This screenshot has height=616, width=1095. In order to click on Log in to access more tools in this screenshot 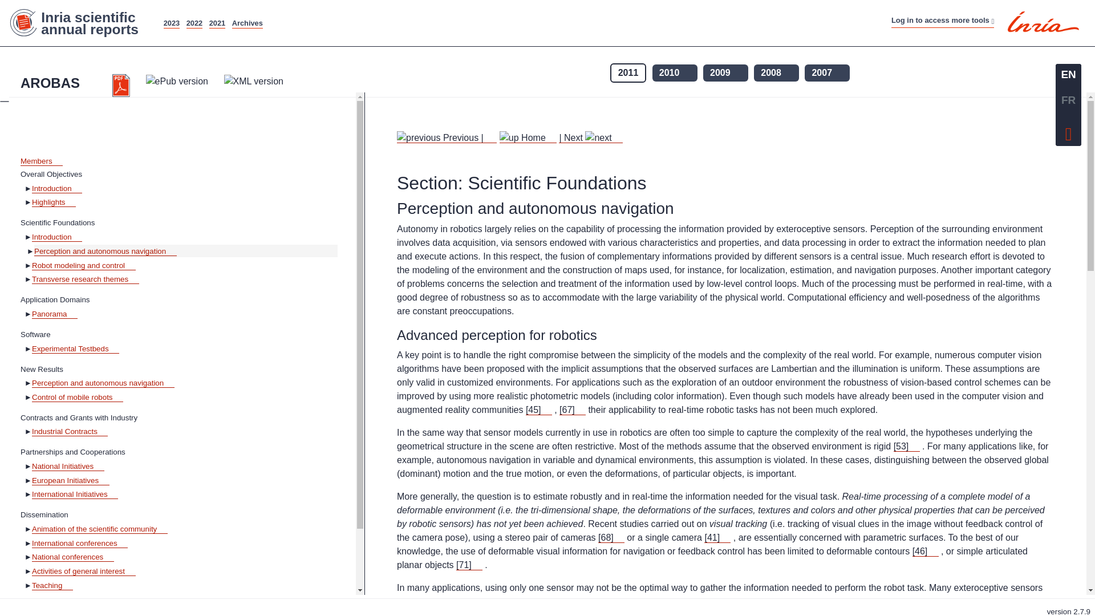, I will do `click(942, 21)`.